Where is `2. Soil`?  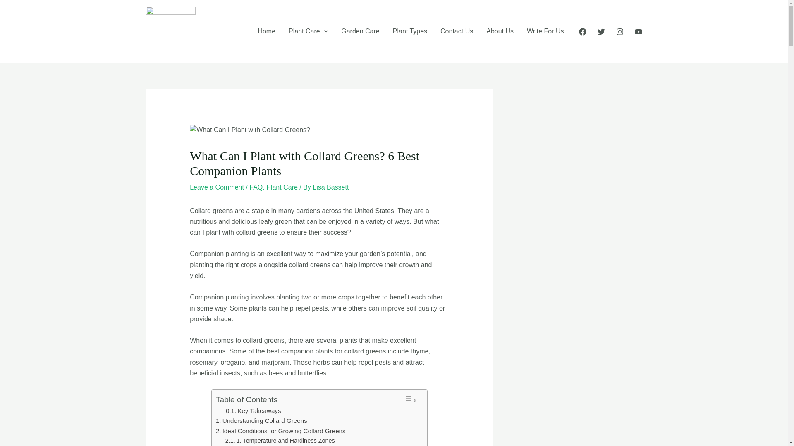 2. Soil is located at coordinates (239, 446).